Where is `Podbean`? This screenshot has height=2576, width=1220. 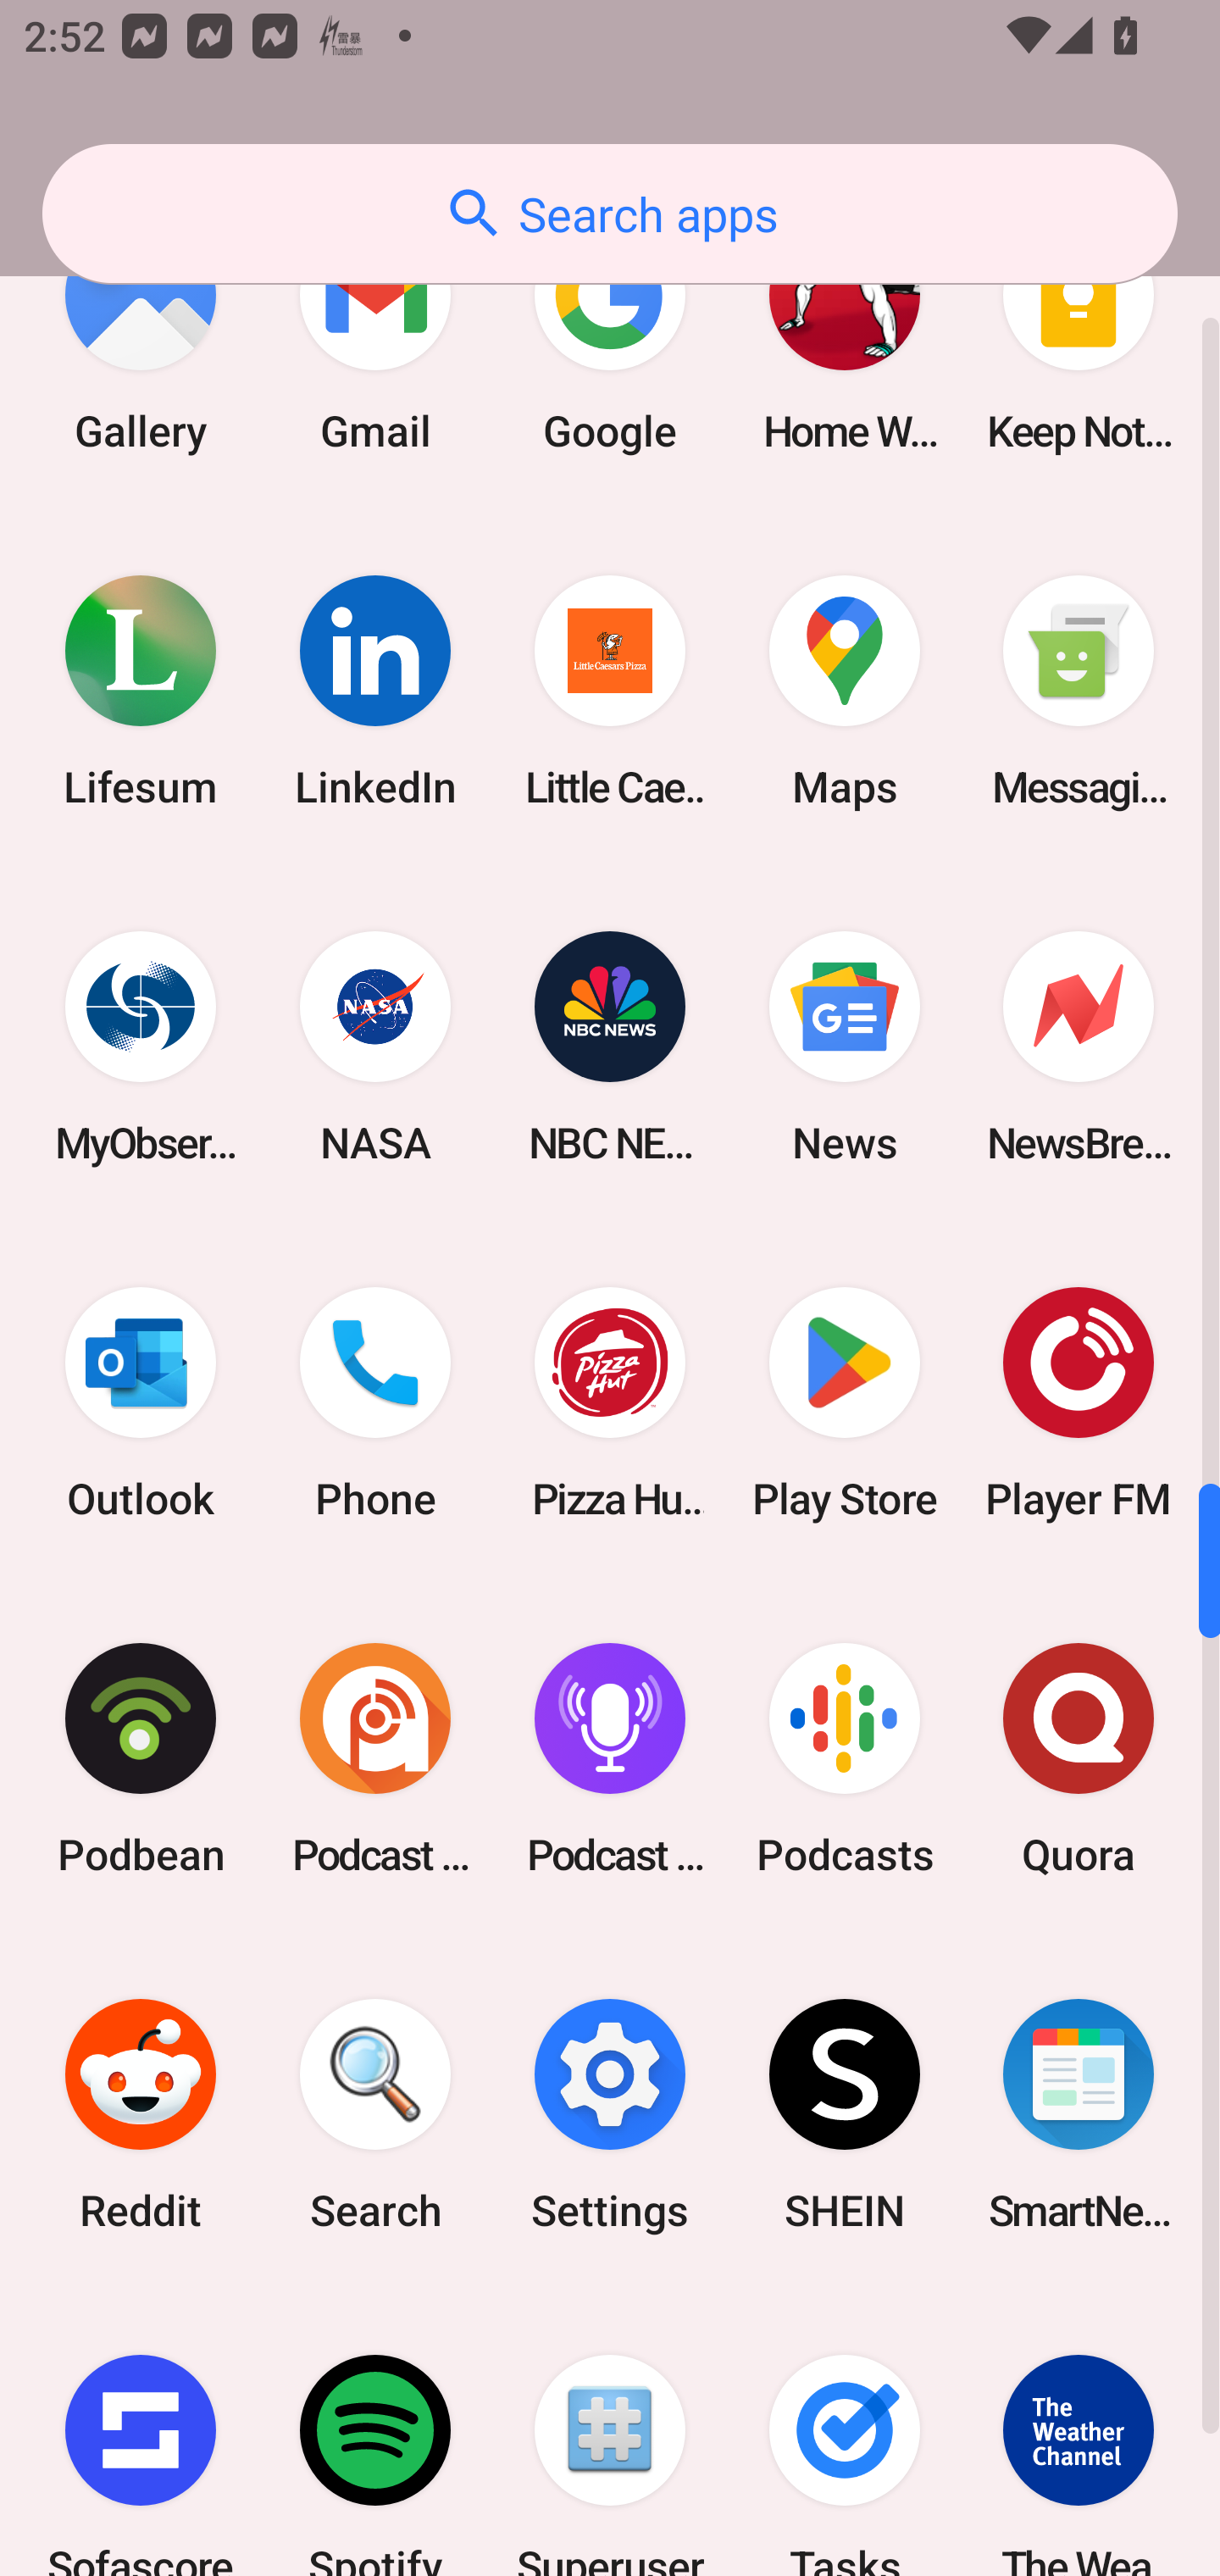 Podbean is located at coordinates (141, 1759).